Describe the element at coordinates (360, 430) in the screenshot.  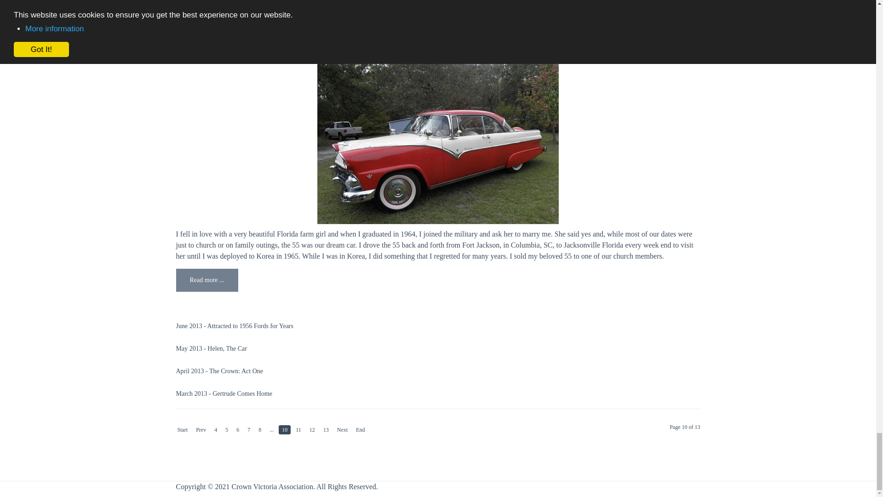
I see `End` at that location.